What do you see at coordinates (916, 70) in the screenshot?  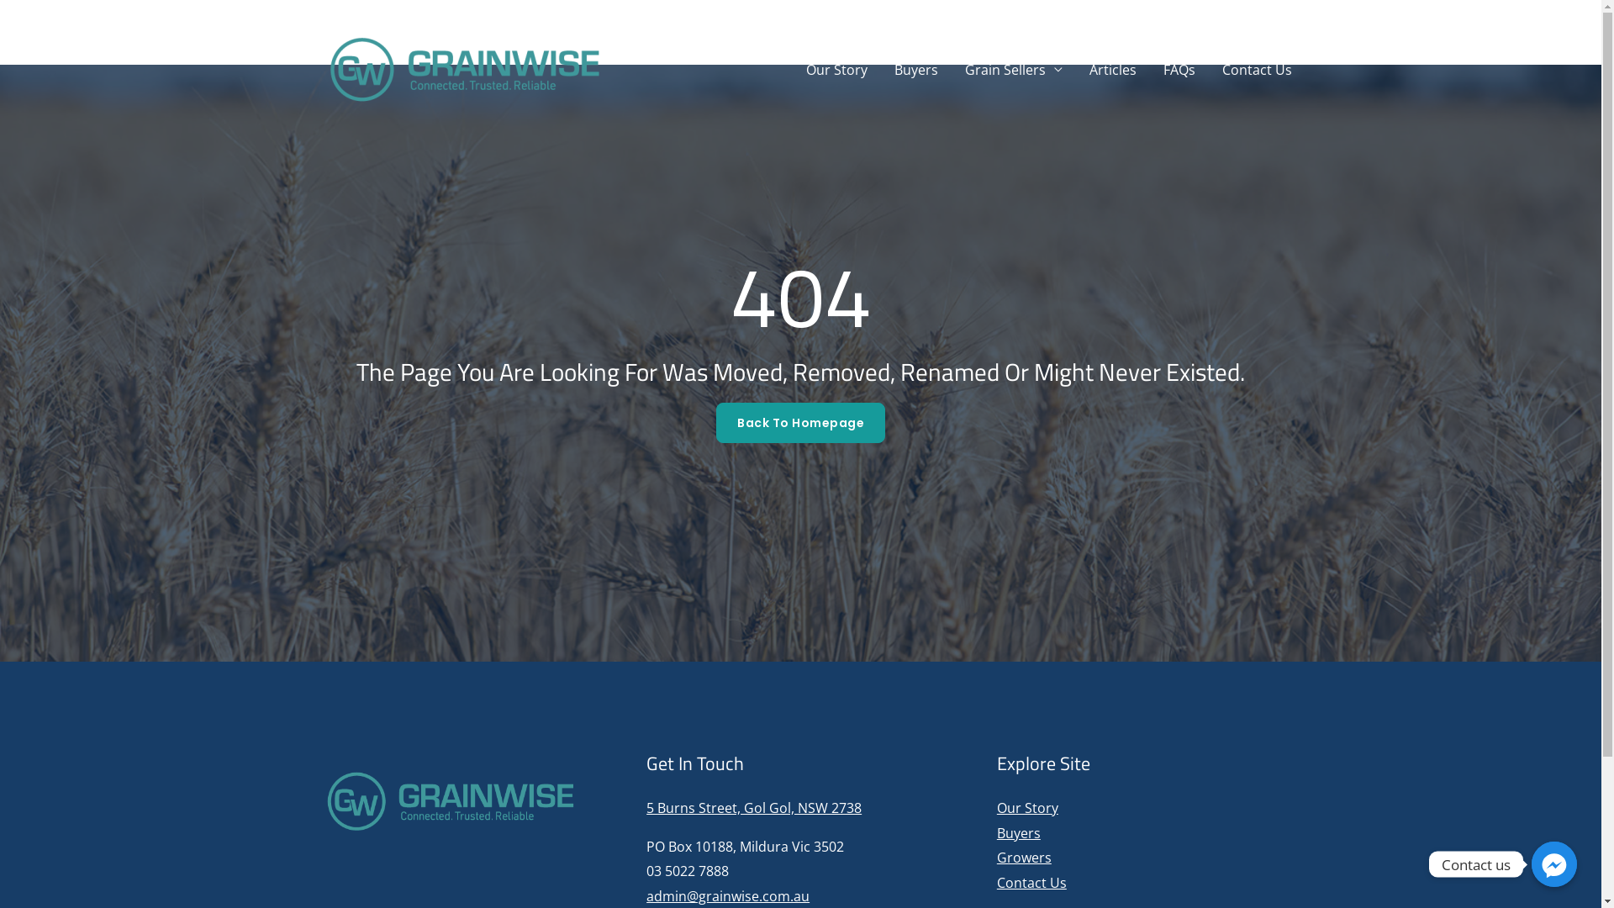 I see `Buyers` at bounding box center [916, 70].